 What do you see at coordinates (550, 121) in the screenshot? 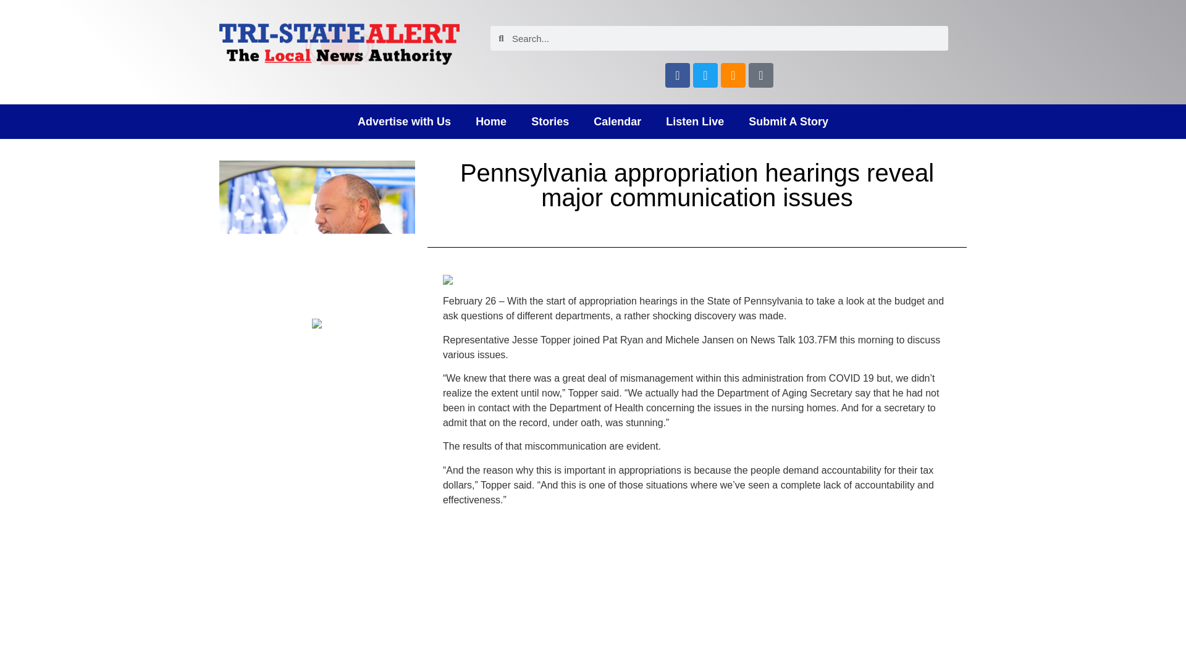
I see `Stories` at bounding box center [550, 121].